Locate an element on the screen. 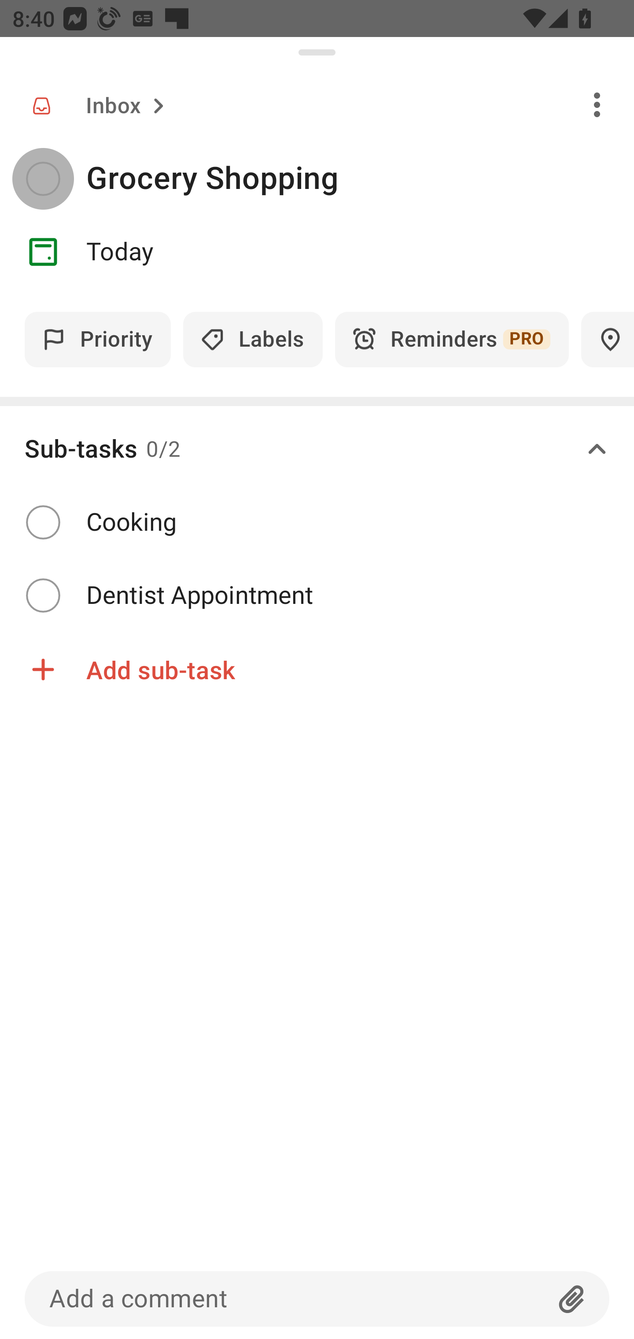 The image size is (634, 1339). Overflow menu is located at coordinates (597, 104).